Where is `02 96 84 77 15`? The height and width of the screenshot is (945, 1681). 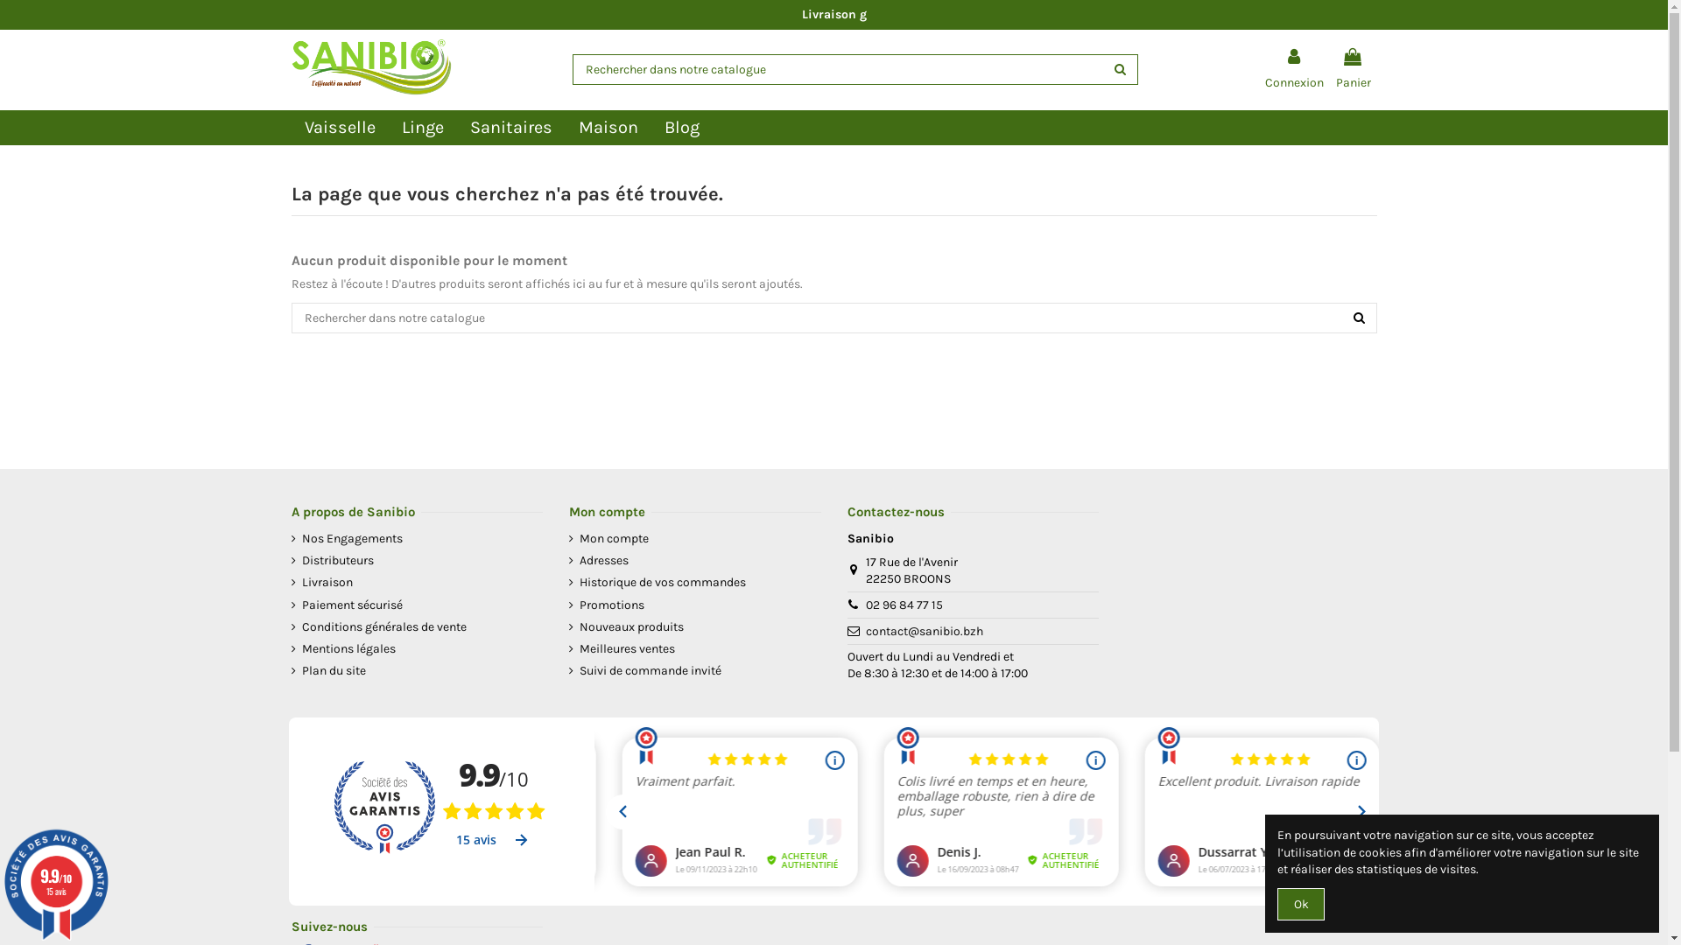
02 96 84 77 15 is located at coordinates (904, 605).